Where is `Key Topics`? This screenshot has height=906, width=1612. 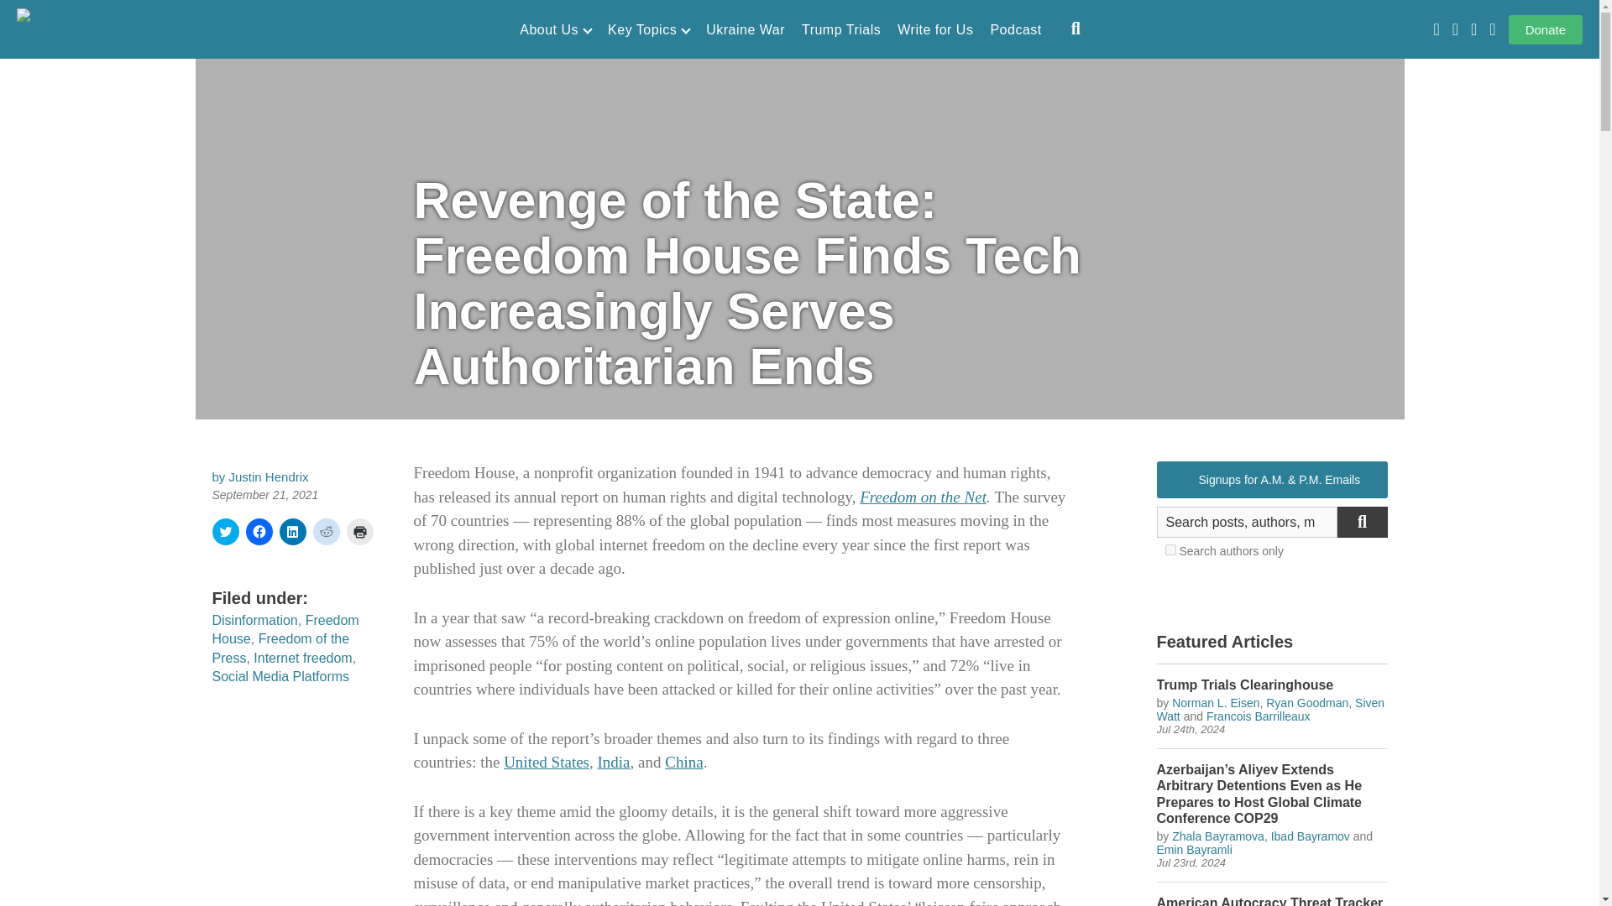
Key Topics is located at coordinates (648, 30).